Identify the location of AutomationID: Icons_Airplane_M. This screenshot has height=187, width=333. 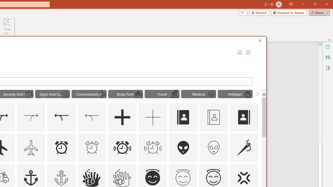
(31, 148).